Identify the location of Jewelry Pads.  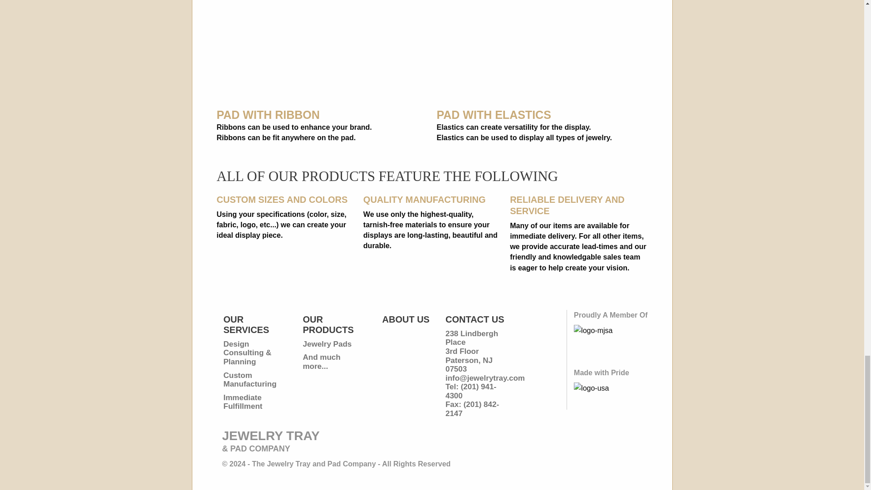
(328, 344).